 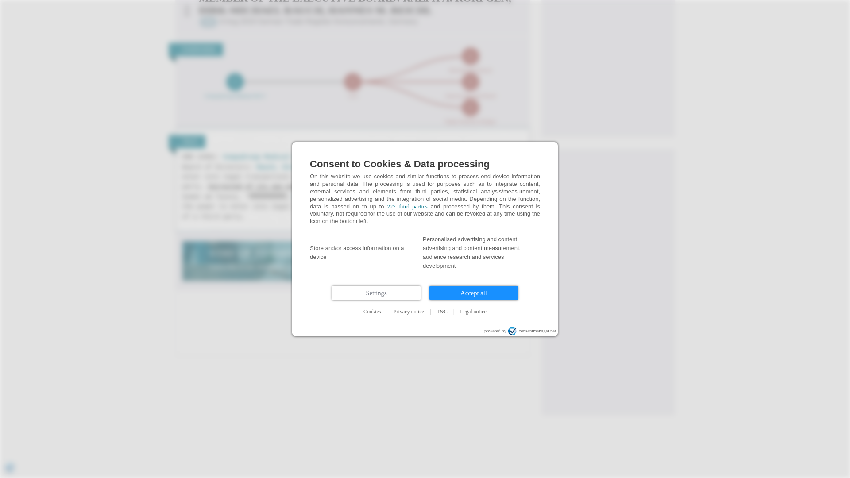 What do you see at coordinates (335, 197) in the screenshot?
I see `Reichl, Hannes Michael` at bounding box center [335, 197].